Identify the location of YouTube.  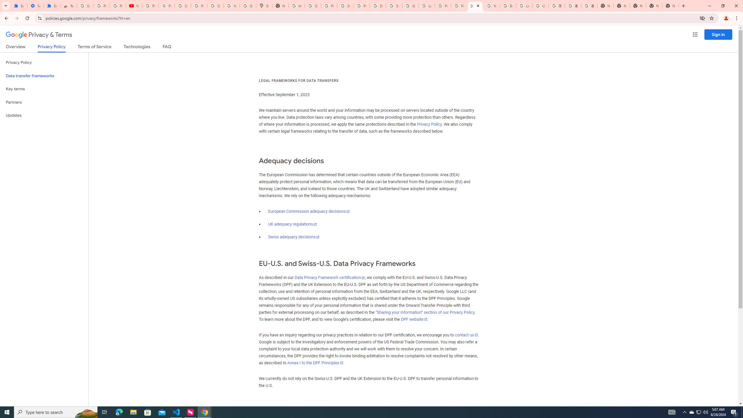
(134, 6).